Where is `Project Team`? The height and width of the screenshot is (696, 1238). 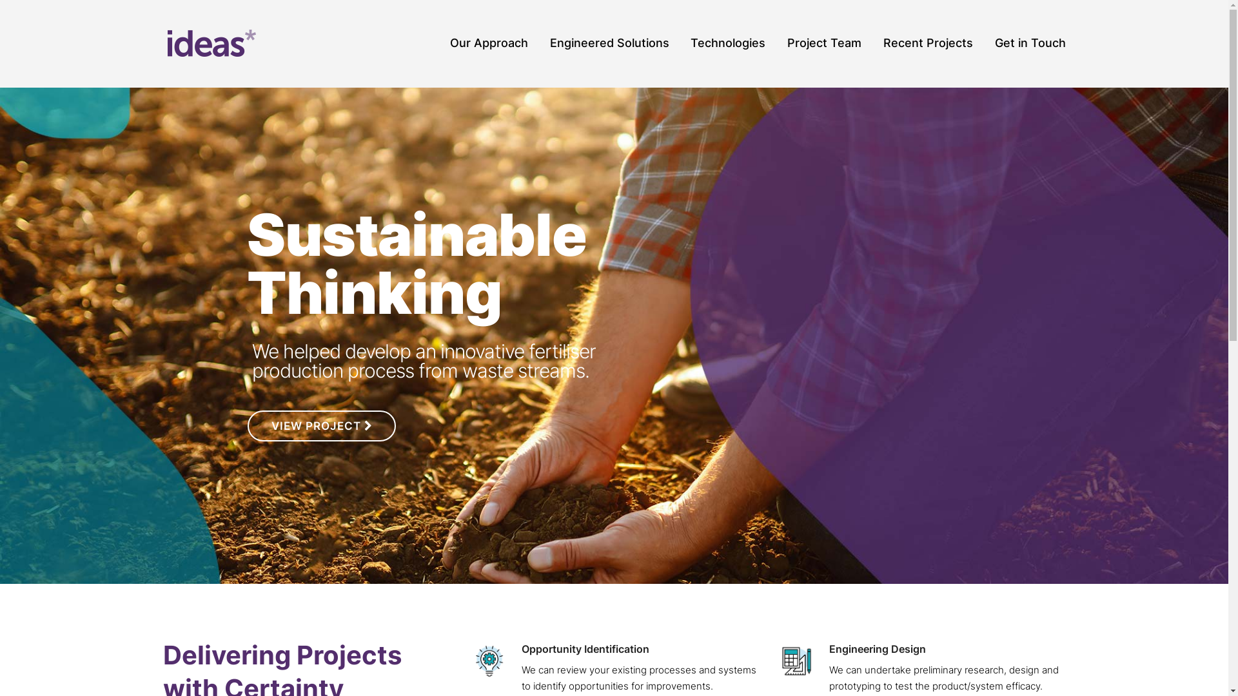 Project Team is located at coordinates (824, 44).